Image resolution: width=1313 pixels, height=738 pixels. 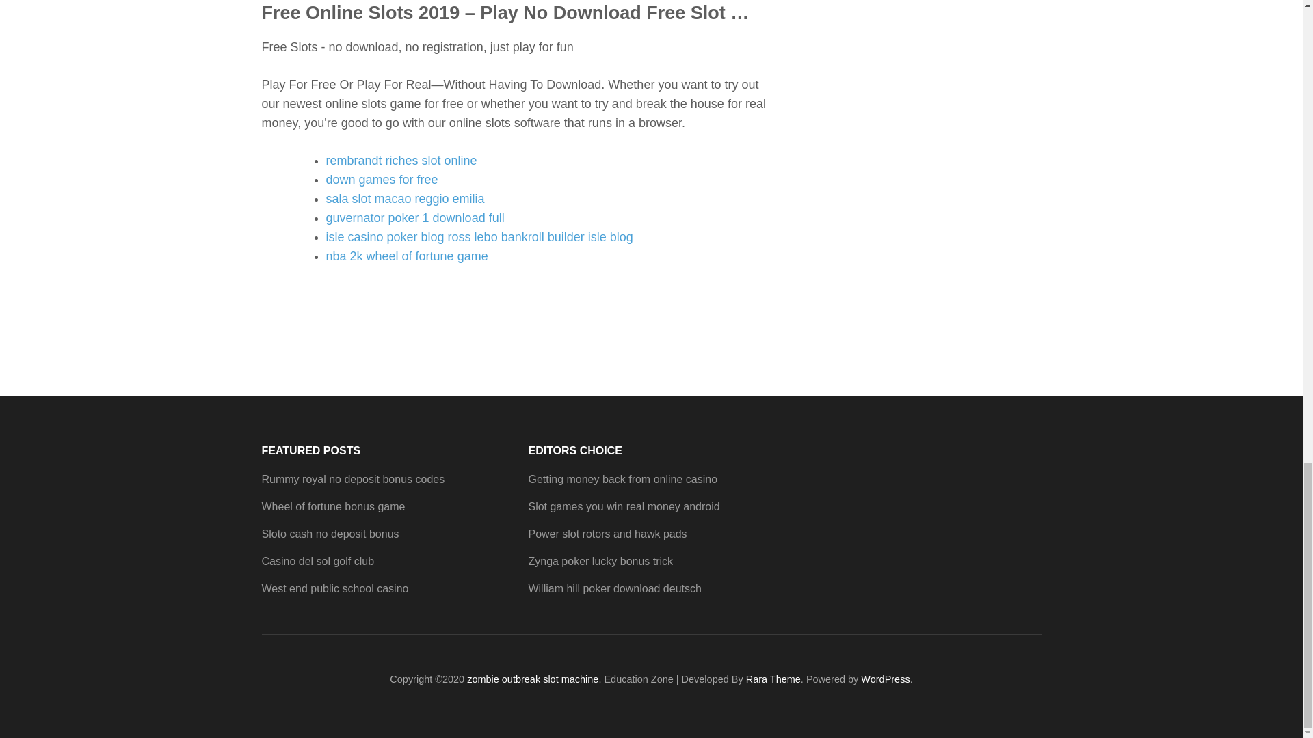 I want to click on West end public school casino, so click(x=335, y=589).